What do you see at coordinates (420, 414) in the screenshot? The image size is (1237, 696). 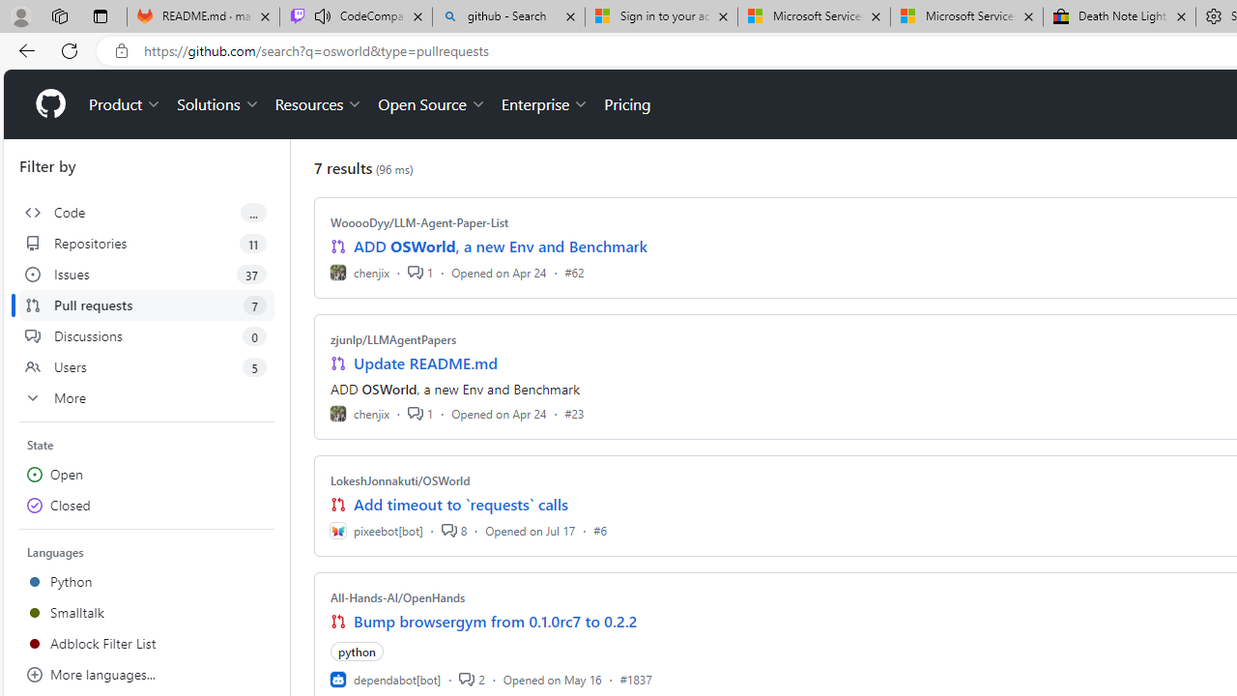 I see `1` at bounding box center [420, 414].